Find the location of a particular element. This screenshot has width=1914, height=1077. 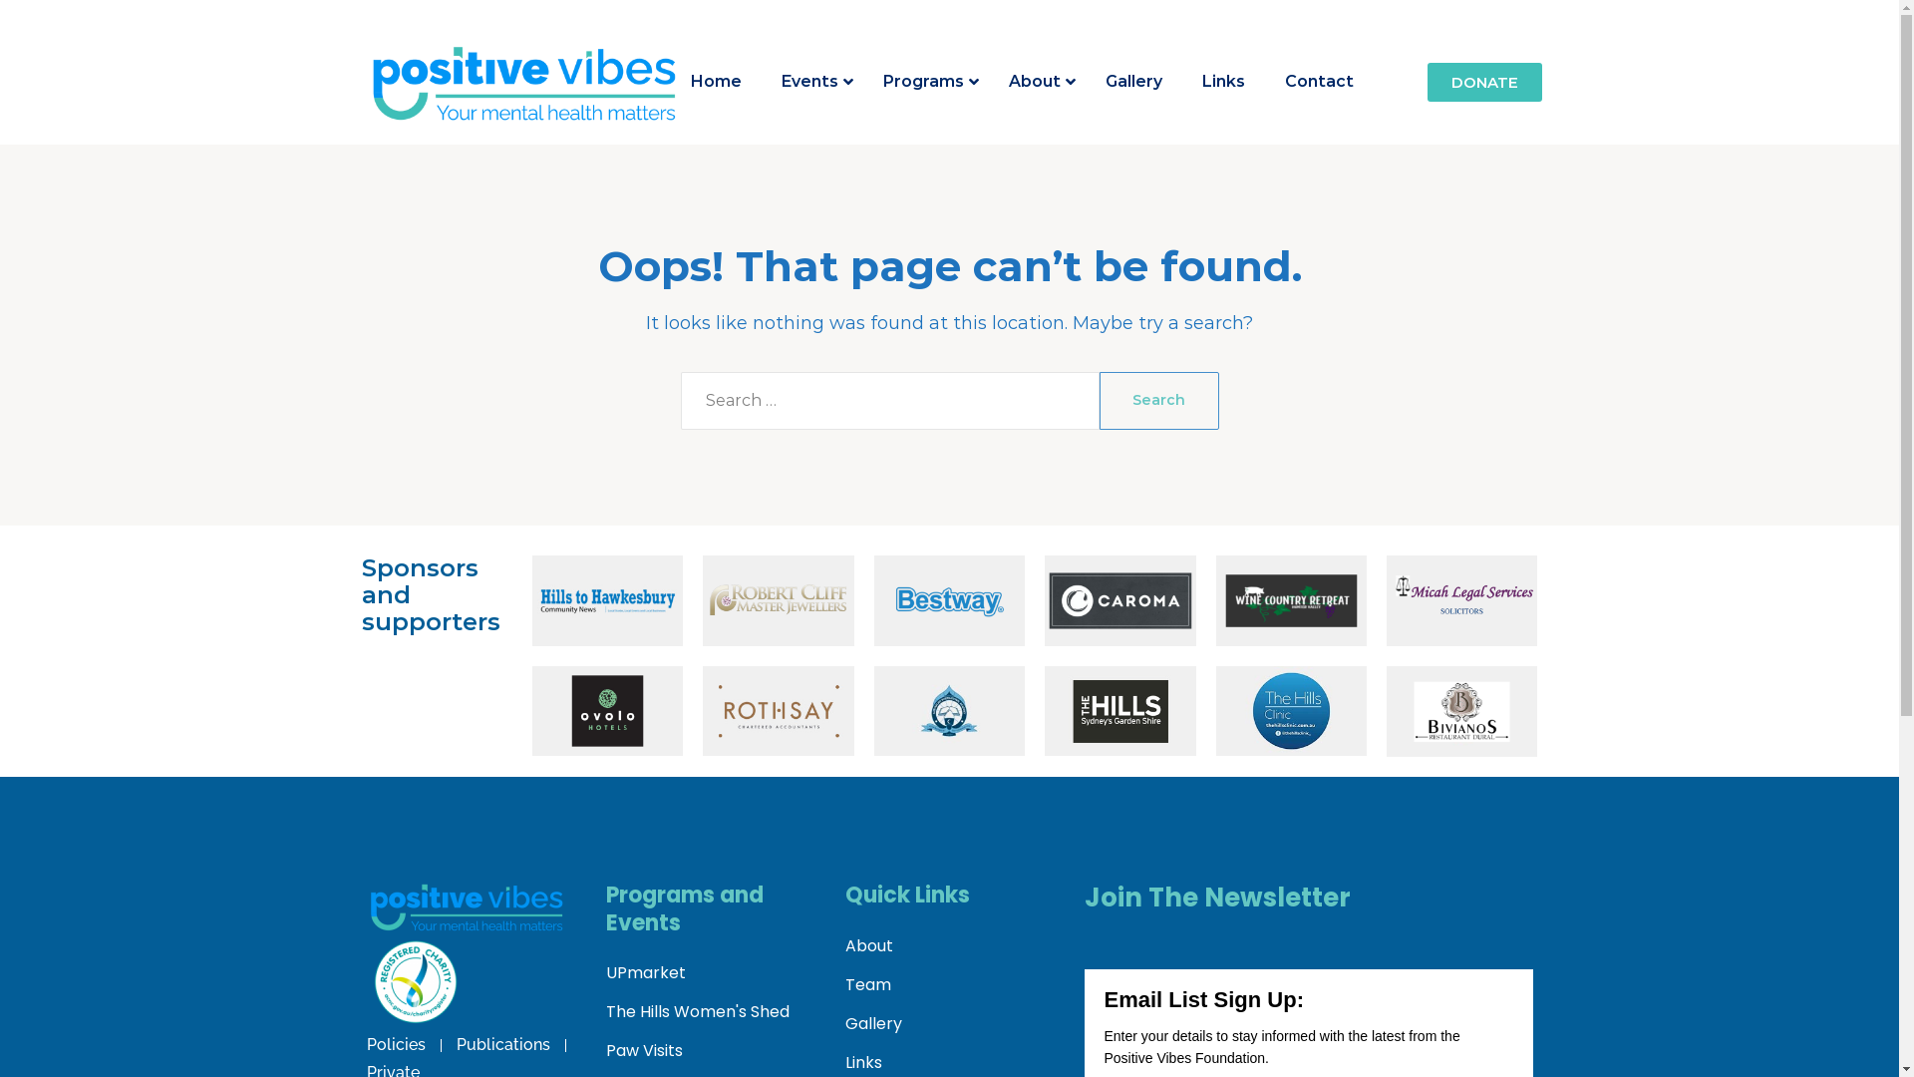

Untitled design (2) is located at coordinates (467, 906).